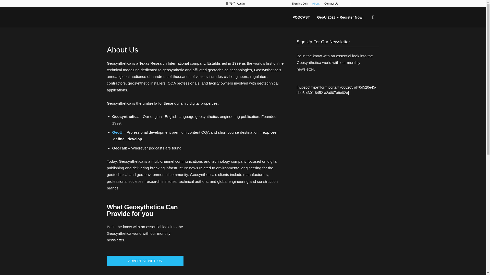 The height and width of the screenshot is (275, 490). Describe the element at coordinates (350, 4) in the screenshot. I see `Facebook` at that location.